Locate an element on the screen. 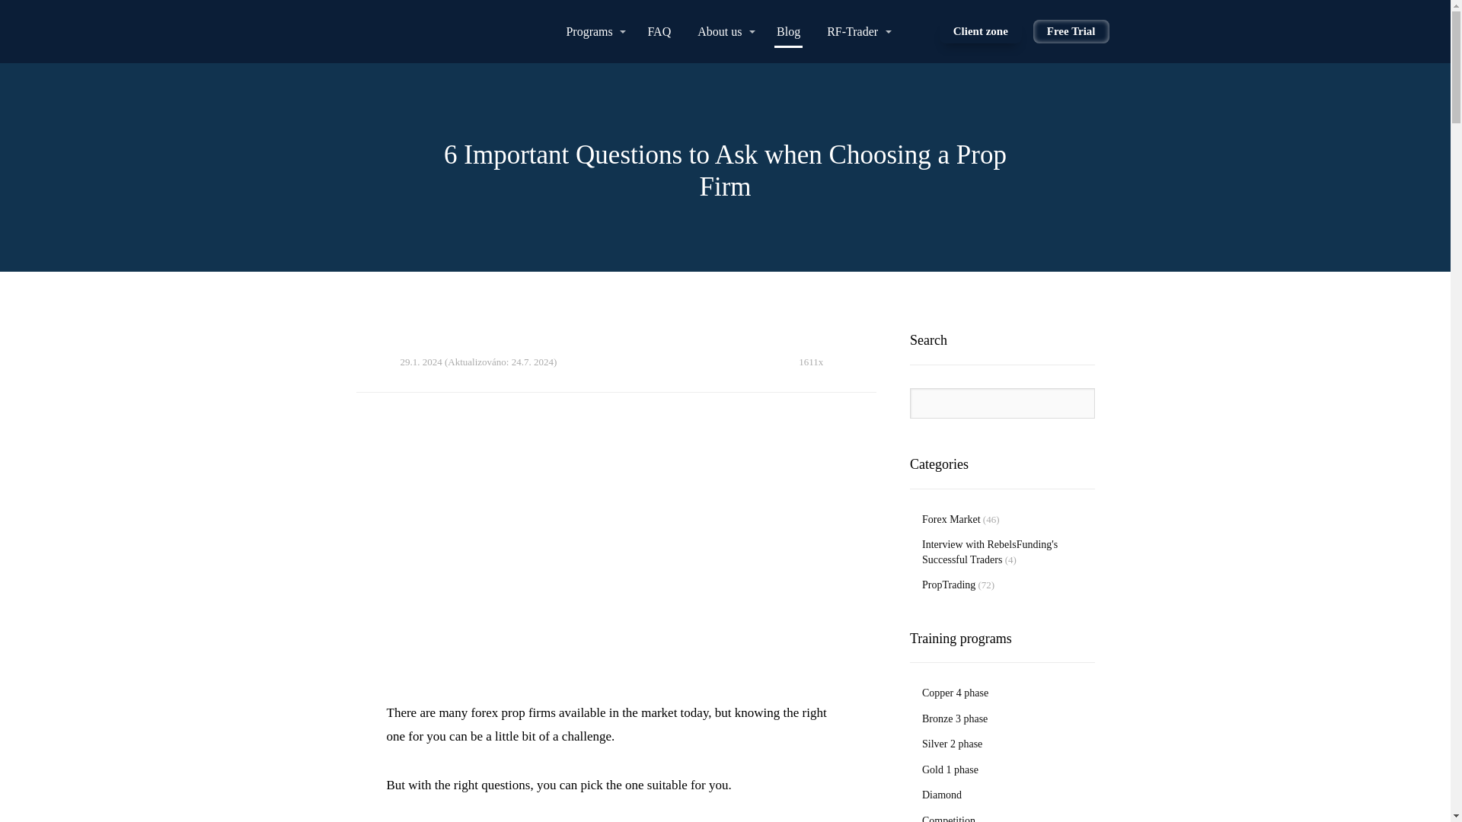 This screenshot has width=1462, height=822. FAQ is located at coordinates (659, 31).